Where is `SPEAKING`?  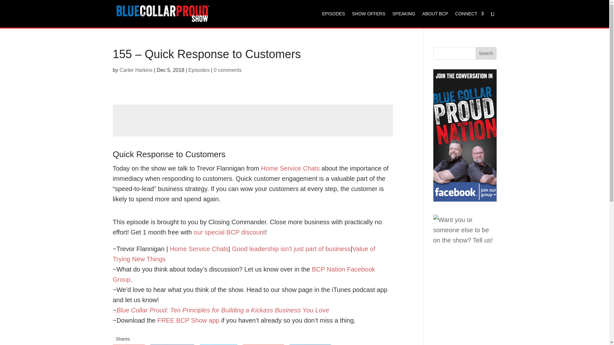 SPEAKING is located at coordinates (404, 19).